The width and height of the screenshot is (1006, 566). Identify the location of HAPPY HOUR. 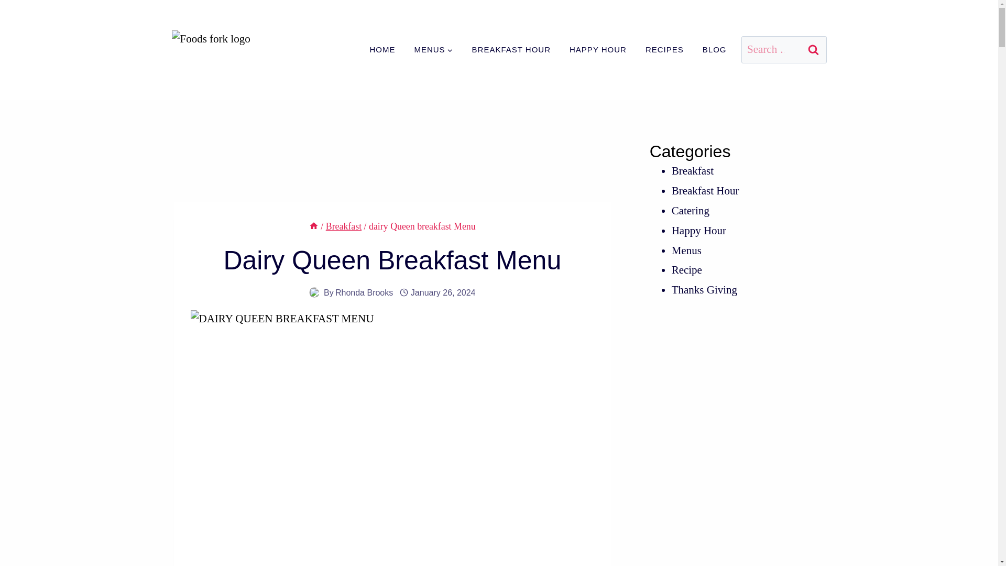
(598, 49).